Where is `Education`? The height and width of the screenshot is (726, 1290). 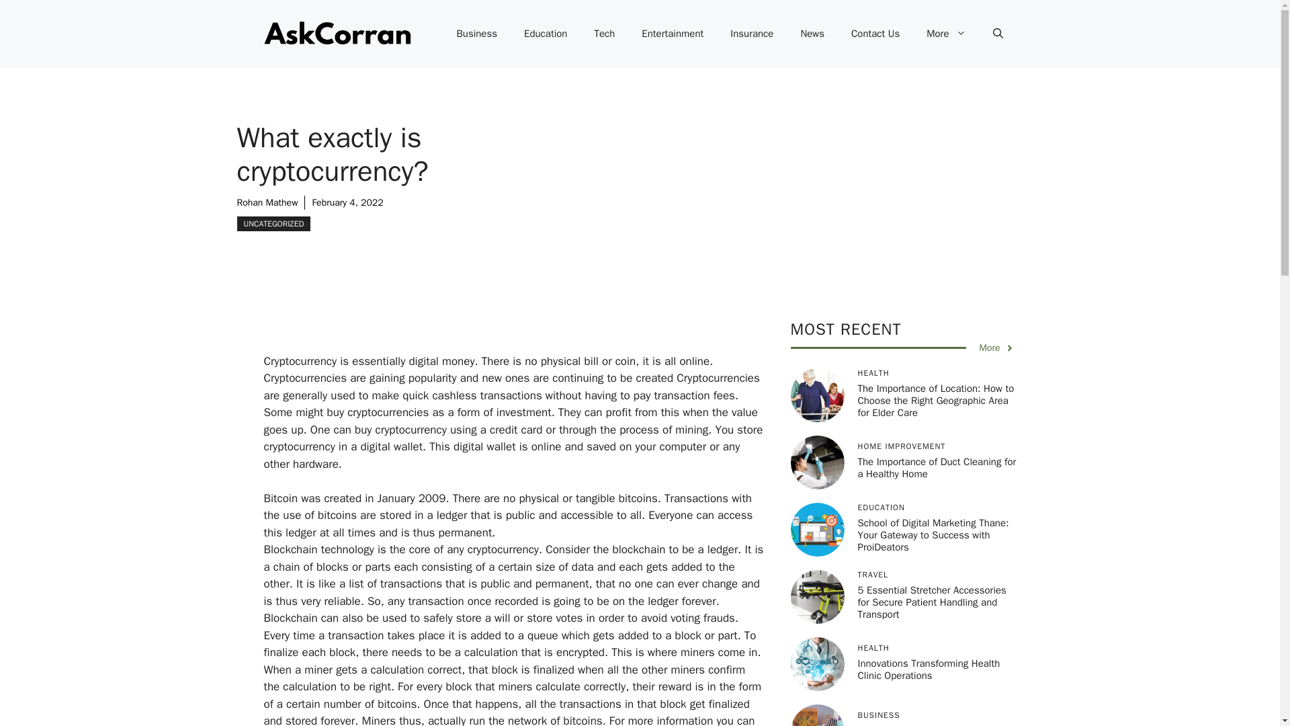
Education is located at coordinates (546, 34).